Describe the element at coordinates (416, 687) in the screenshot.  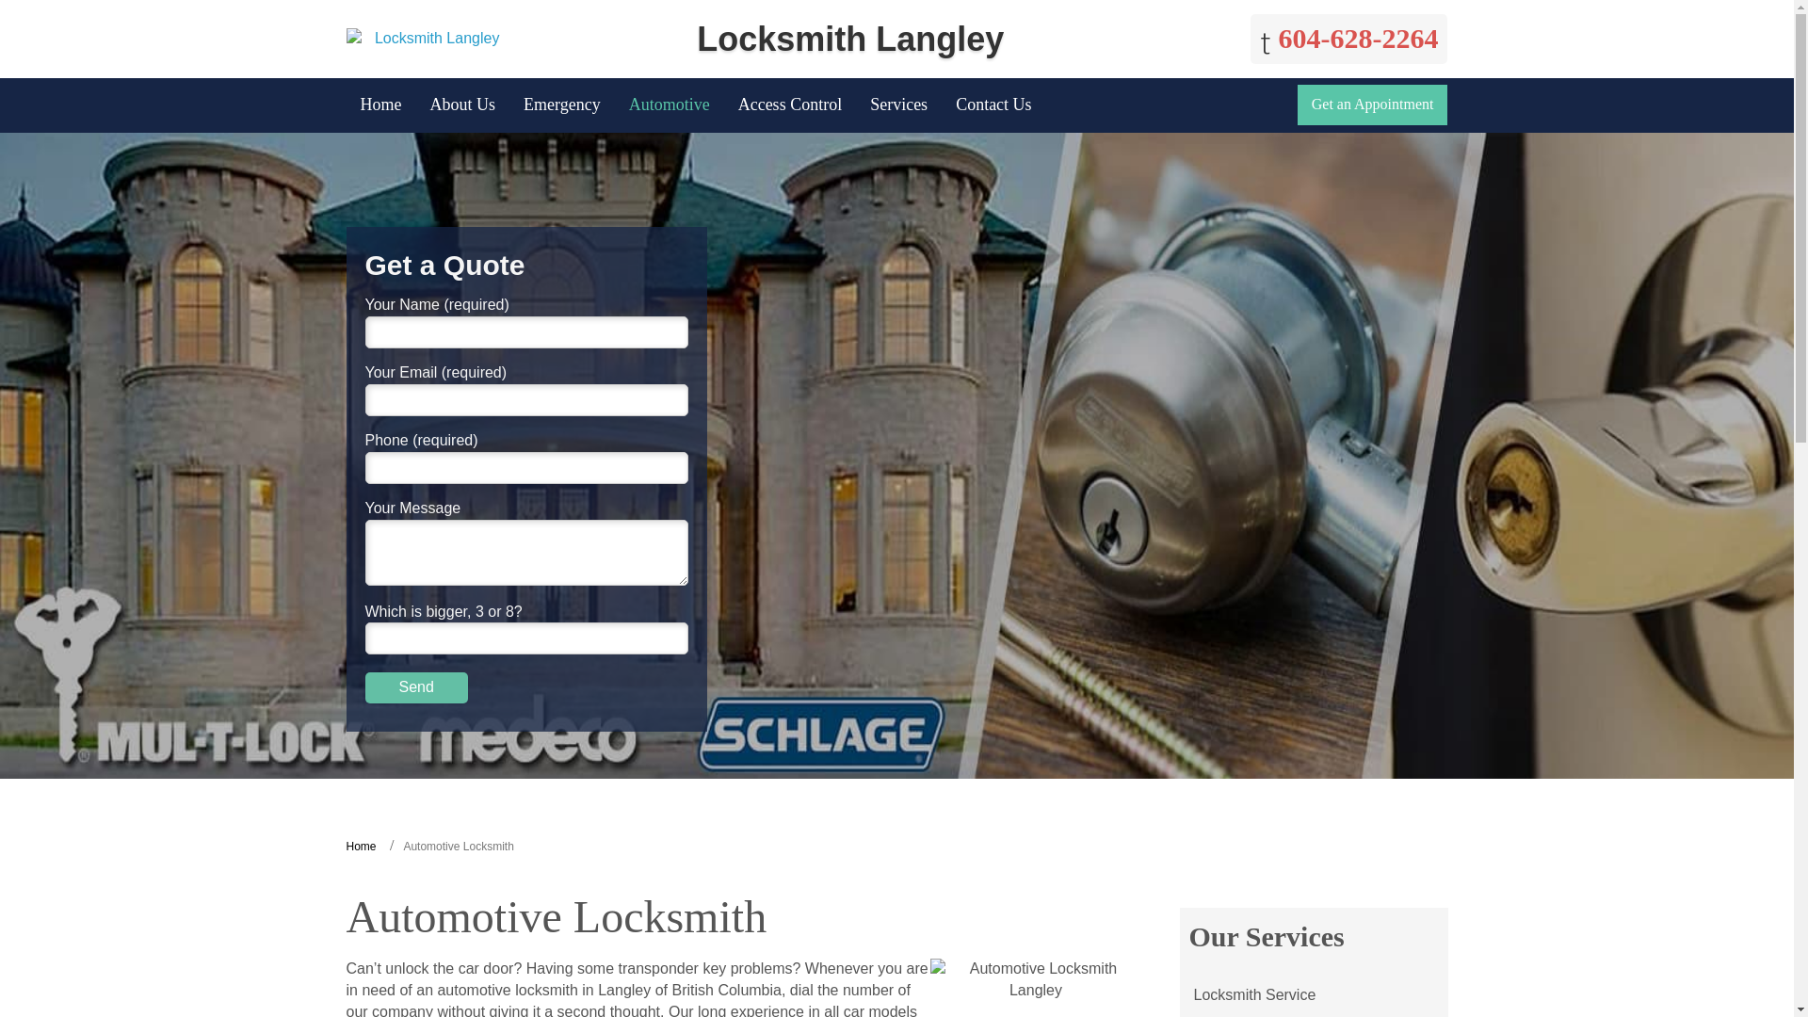
I see `Send` at that location.